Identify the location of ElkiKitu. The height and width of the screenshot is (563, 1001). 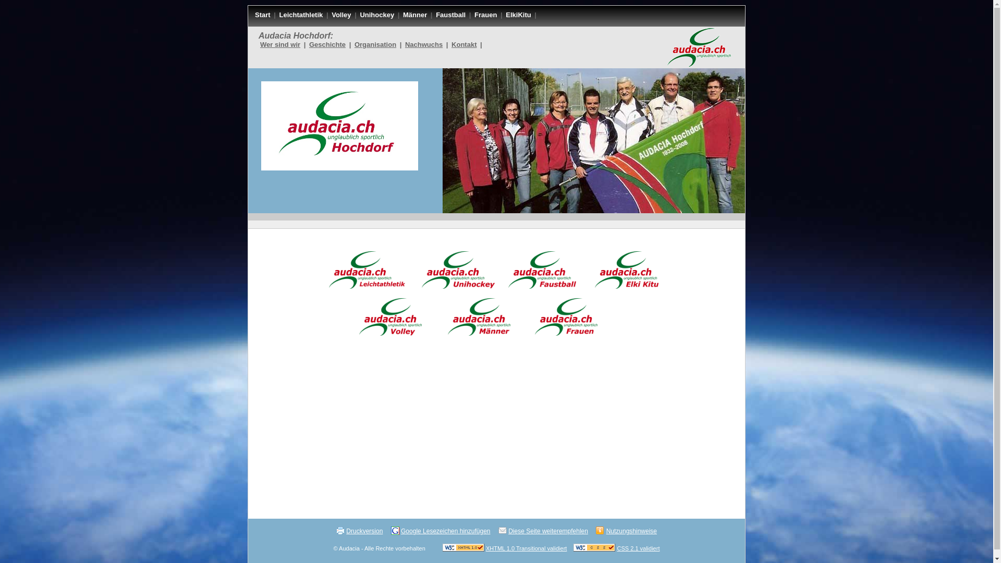
(518, 15).